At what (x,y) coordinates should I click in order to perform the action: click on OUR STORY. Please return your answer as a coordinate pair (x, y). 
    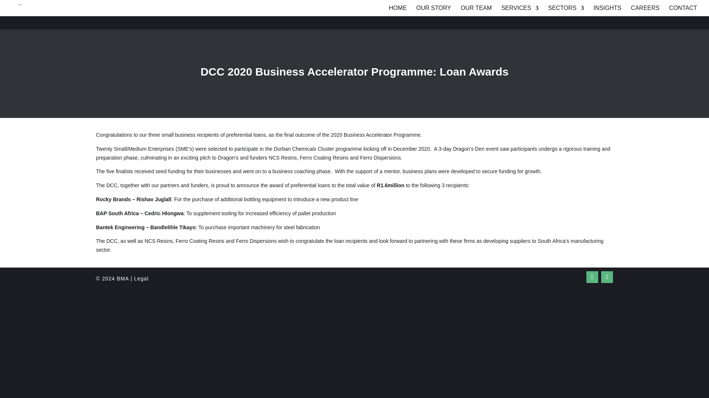
    Looking at the image, I should click on (434, 10).